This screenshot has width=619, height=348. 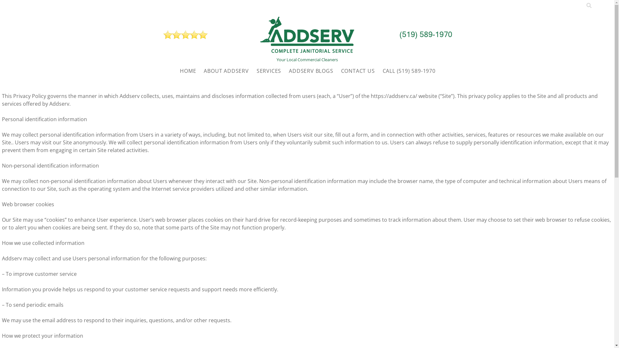 I want to click on ABOUT ADDSERV, so click(x=226, y=71).